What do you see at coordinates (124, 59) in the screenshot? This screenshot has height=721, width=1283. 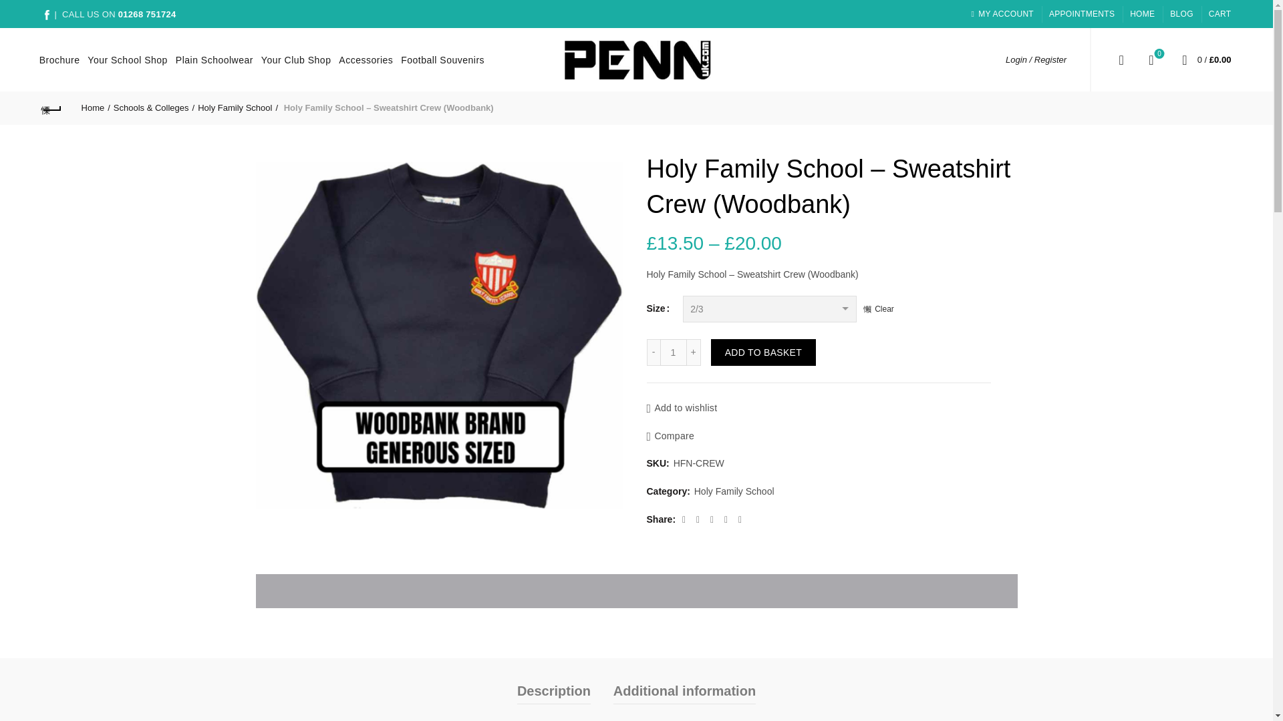 I see `Your Club Shop` at bounding box center [124, 59].